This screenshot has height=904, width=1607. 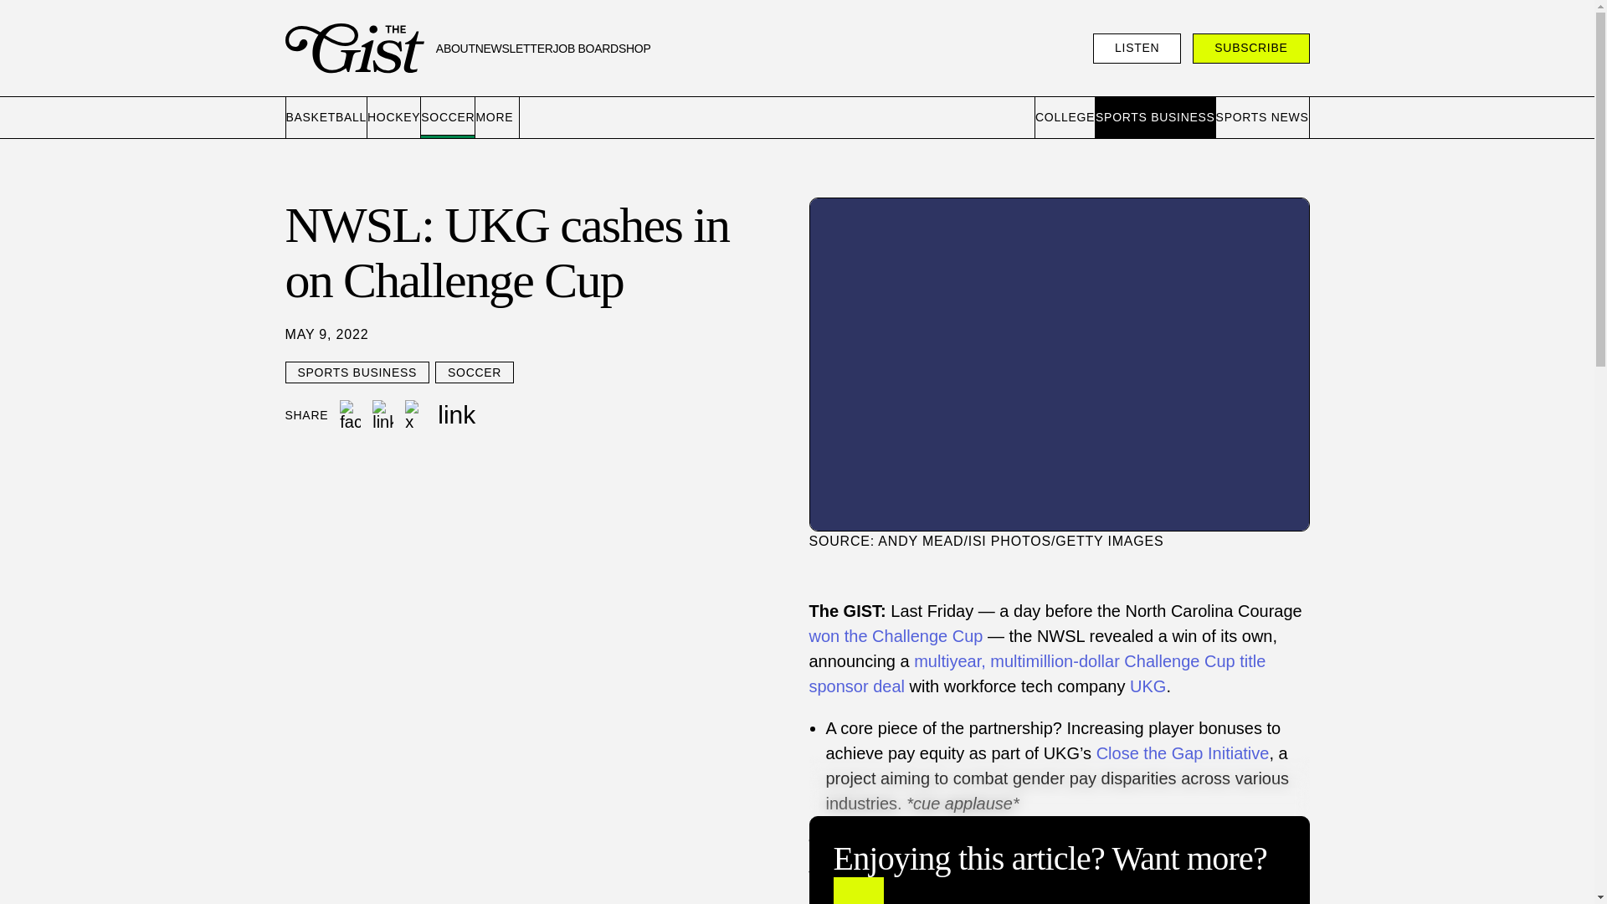 I want to click on MORE, so click(x=497, y=117).